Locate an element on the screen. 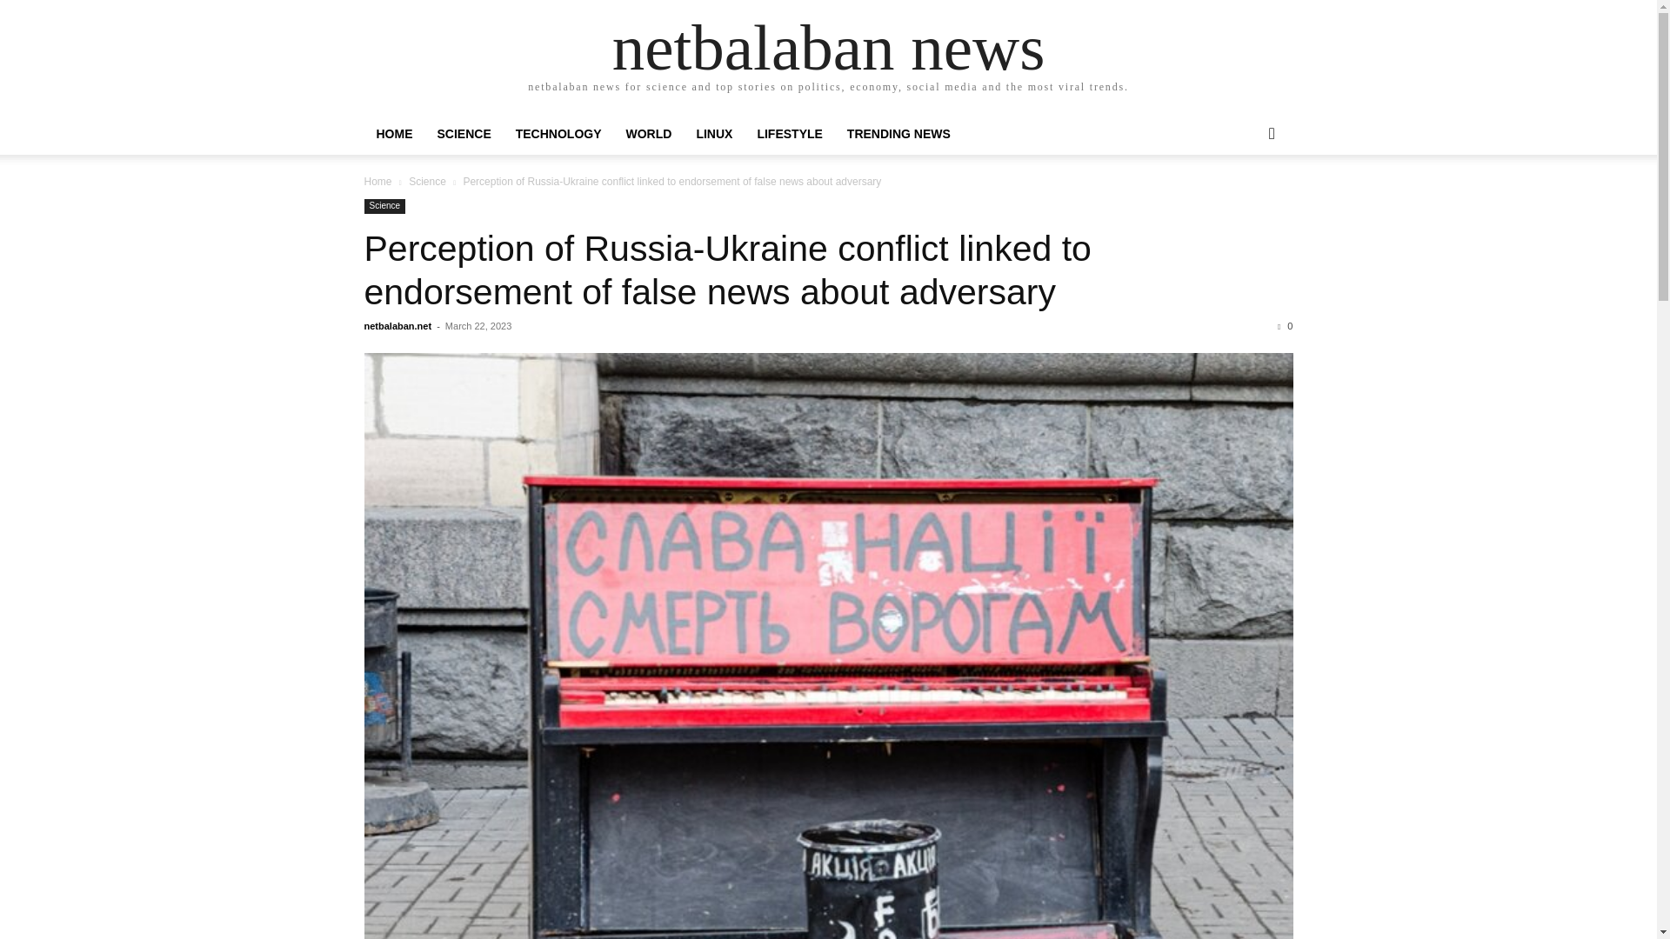 Image resolution: width=1670 pixels, height=939 pixels. Science is located at coordinates (384, 206).